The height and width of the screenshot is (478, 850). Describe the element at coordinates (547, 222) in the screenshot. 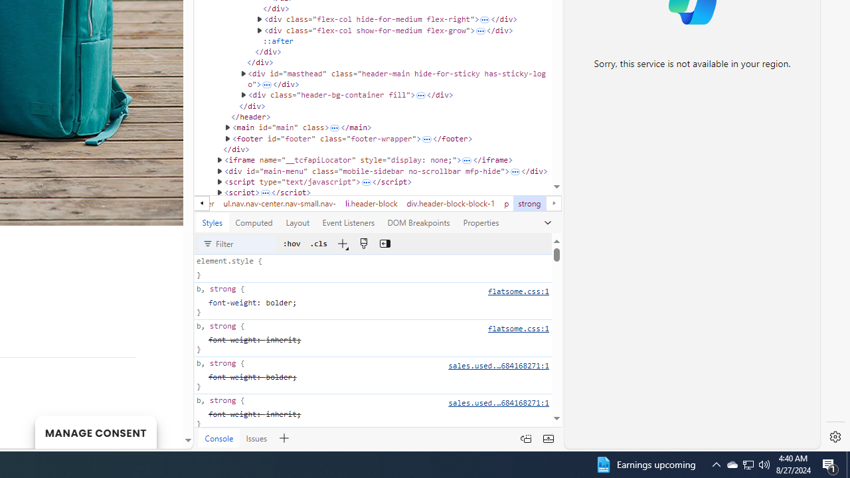

I see `More tabs` at that location.